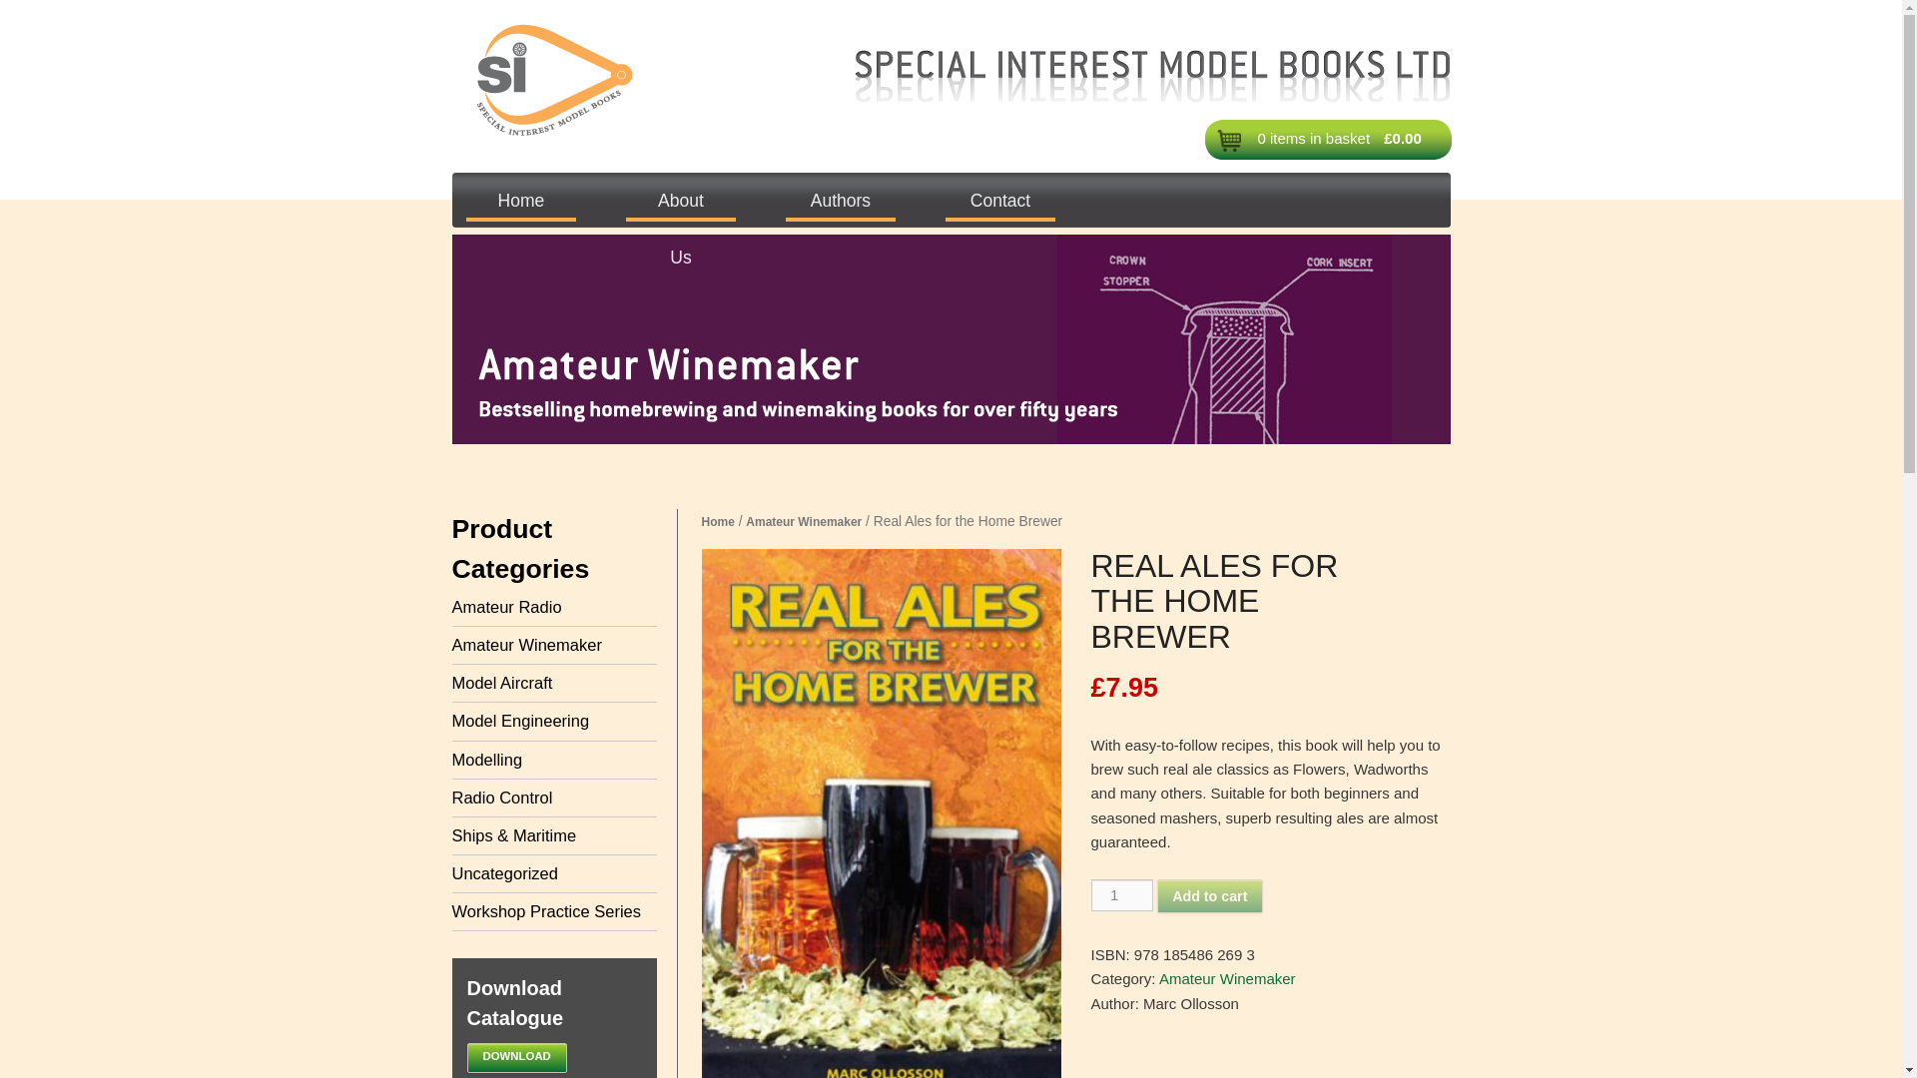 The height and width of the screenshot is (1078, 1917). Describe the element at coordinates (501, 683) in the screenshot. I see `Model Aircraft` at that location.